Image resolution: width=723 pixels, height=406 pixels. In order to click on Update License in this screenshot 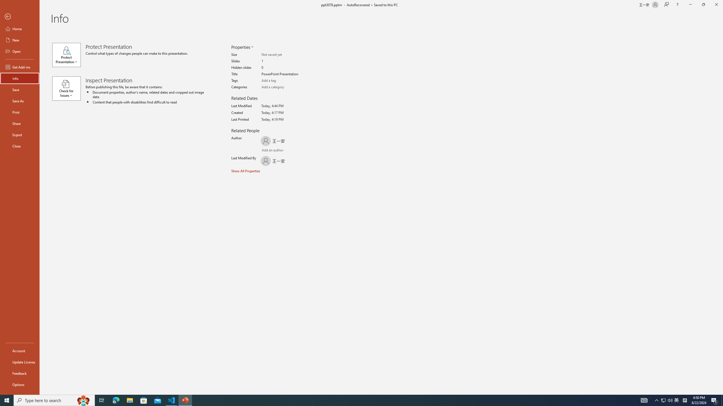, I will do `click(20, 362)`.